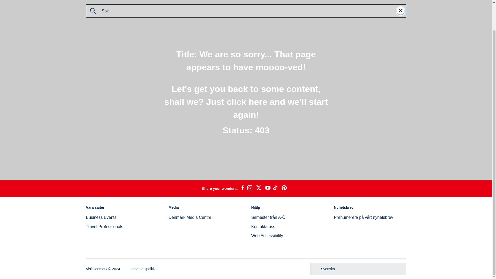 The height and width of the screenshot is (279, 496). I want to click on Denmark Media Centre, so click(190, 217).